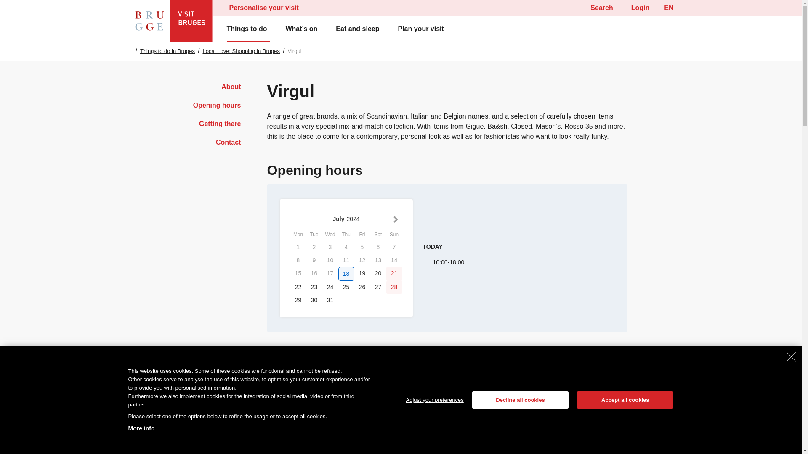  I want to click on Eat and sleep, so click(359, 29).